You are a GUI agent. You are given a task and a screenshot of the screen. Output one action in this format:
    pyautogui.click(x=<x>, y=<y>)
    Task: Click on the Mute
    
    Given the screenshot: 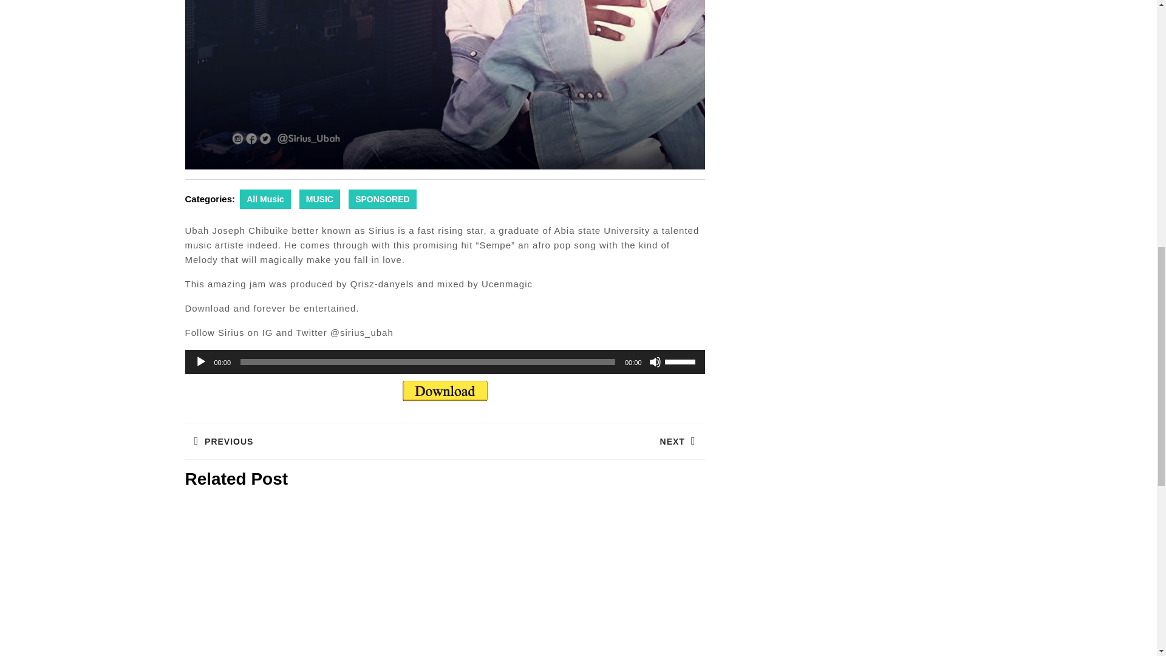 What is the action you would take?
    pyautogui.click(x=265, y=199)
    